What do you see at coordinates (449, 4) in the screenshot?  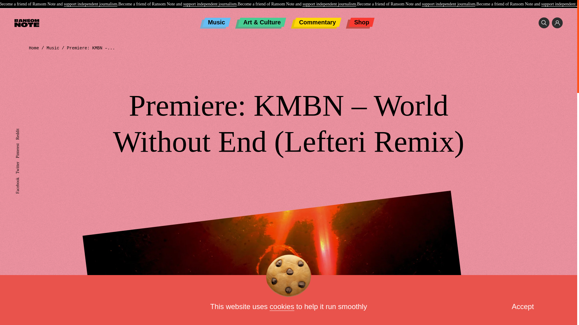 I see `support independent journalism` at bounding box center [449, 4].